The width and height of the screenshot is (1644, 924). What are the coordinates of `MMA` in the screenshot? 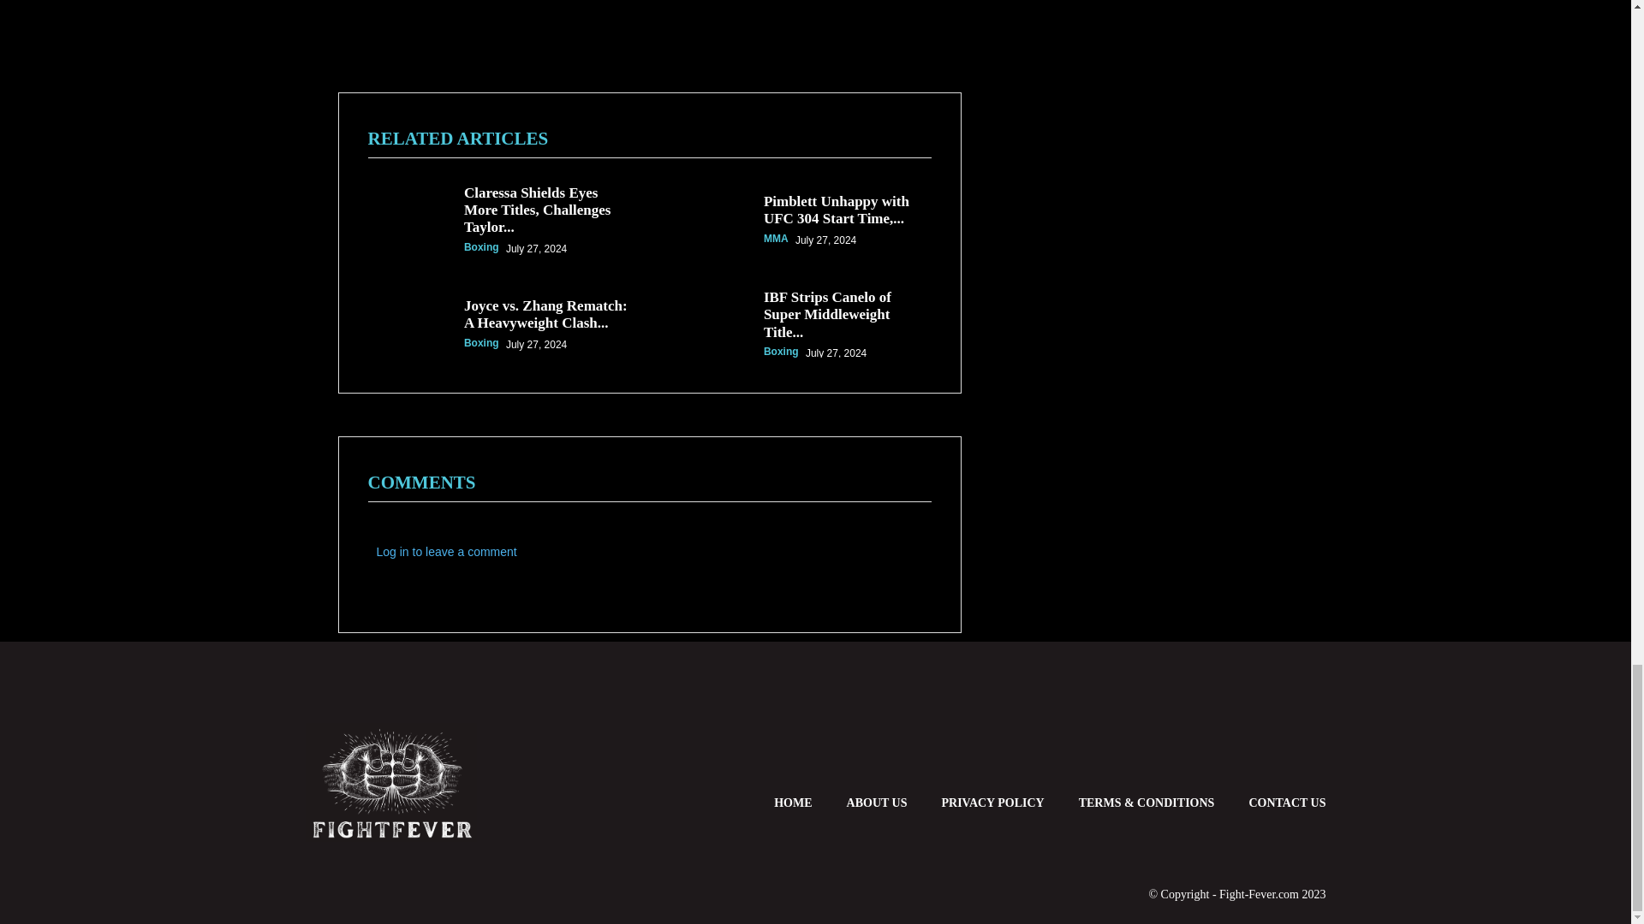 It's located at (776, 239).